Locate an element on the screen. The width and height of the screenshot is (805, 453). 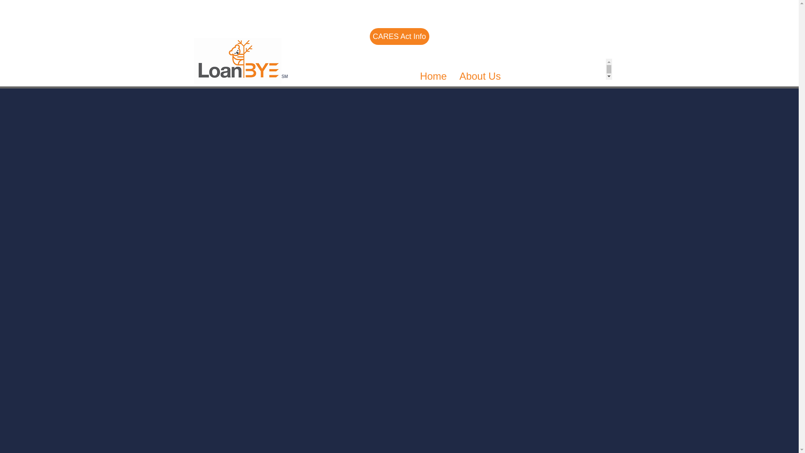
About Us is located at coordinates (480, 80).